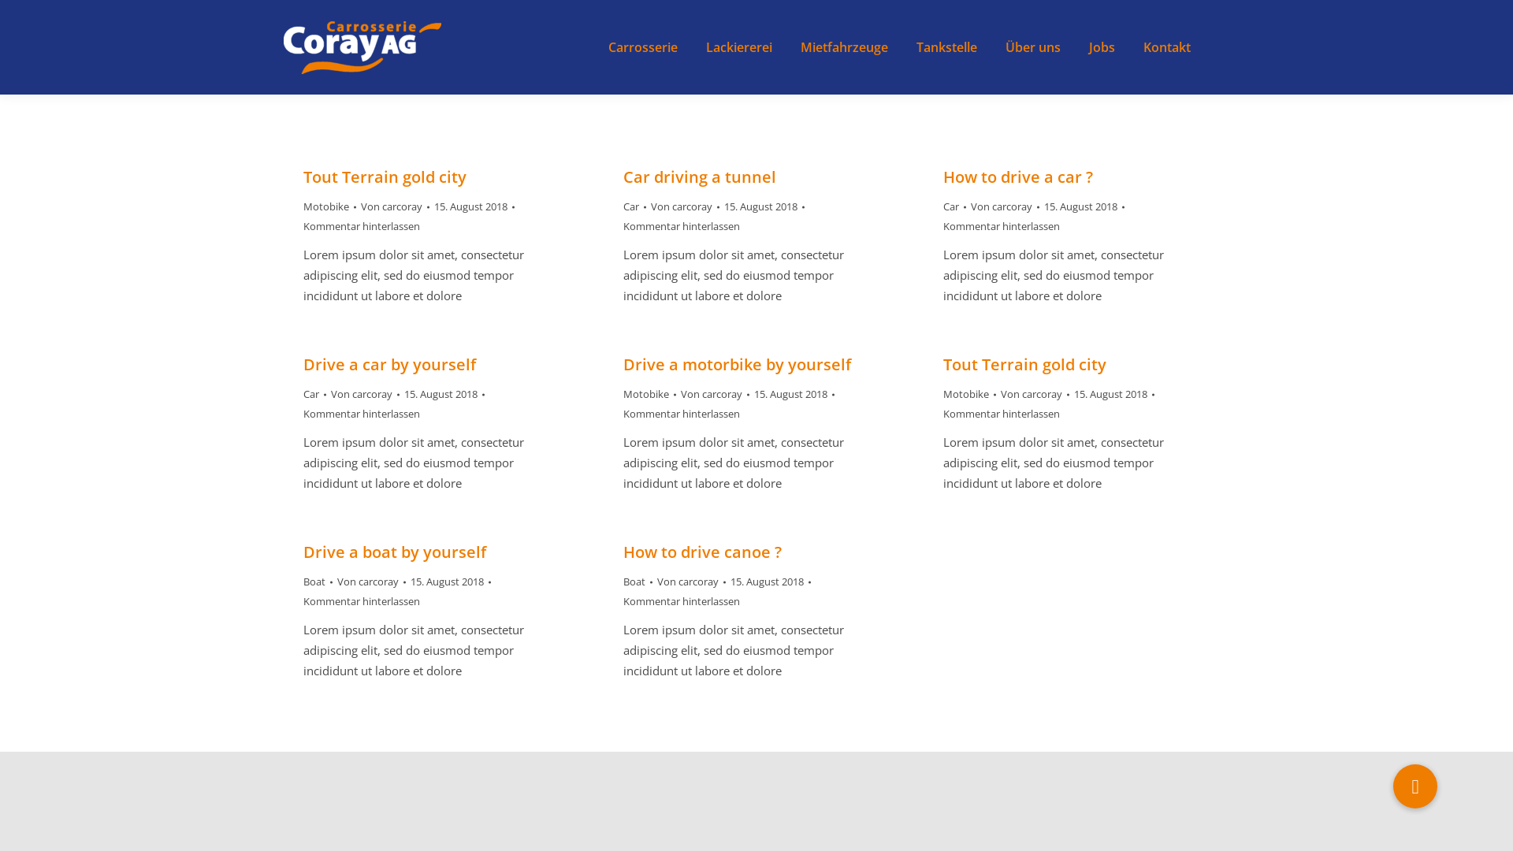  What do you see at coordinates (362, 602) in the screenshot?
I see `Kommentar hinterlassen` at bounding box center [362, 602].